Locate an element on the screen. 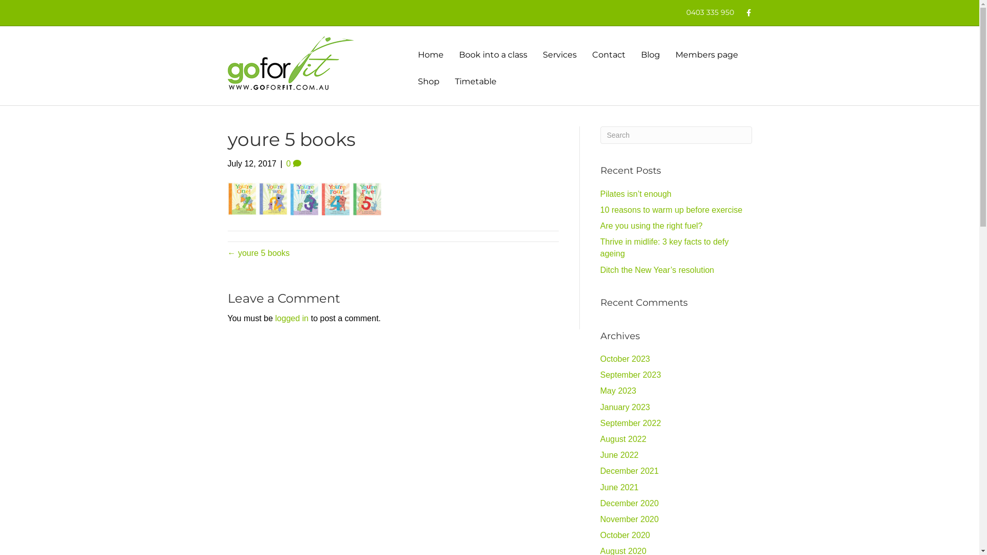 This screenshot has height=555, width=987. Book into a class is located at coordinates (493, 55).